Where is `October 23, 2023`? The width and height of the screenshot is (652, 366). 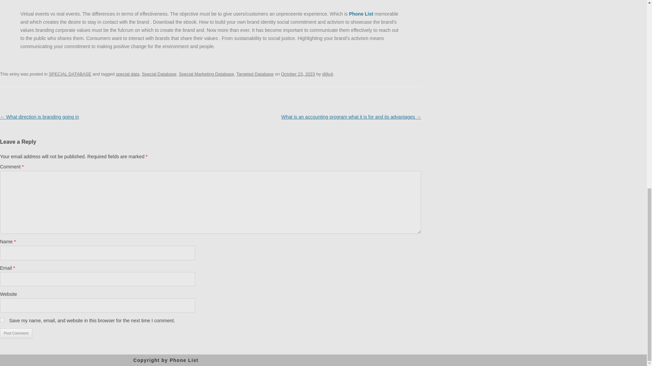 October 23, 2023 is located at coordinates (298, 74).